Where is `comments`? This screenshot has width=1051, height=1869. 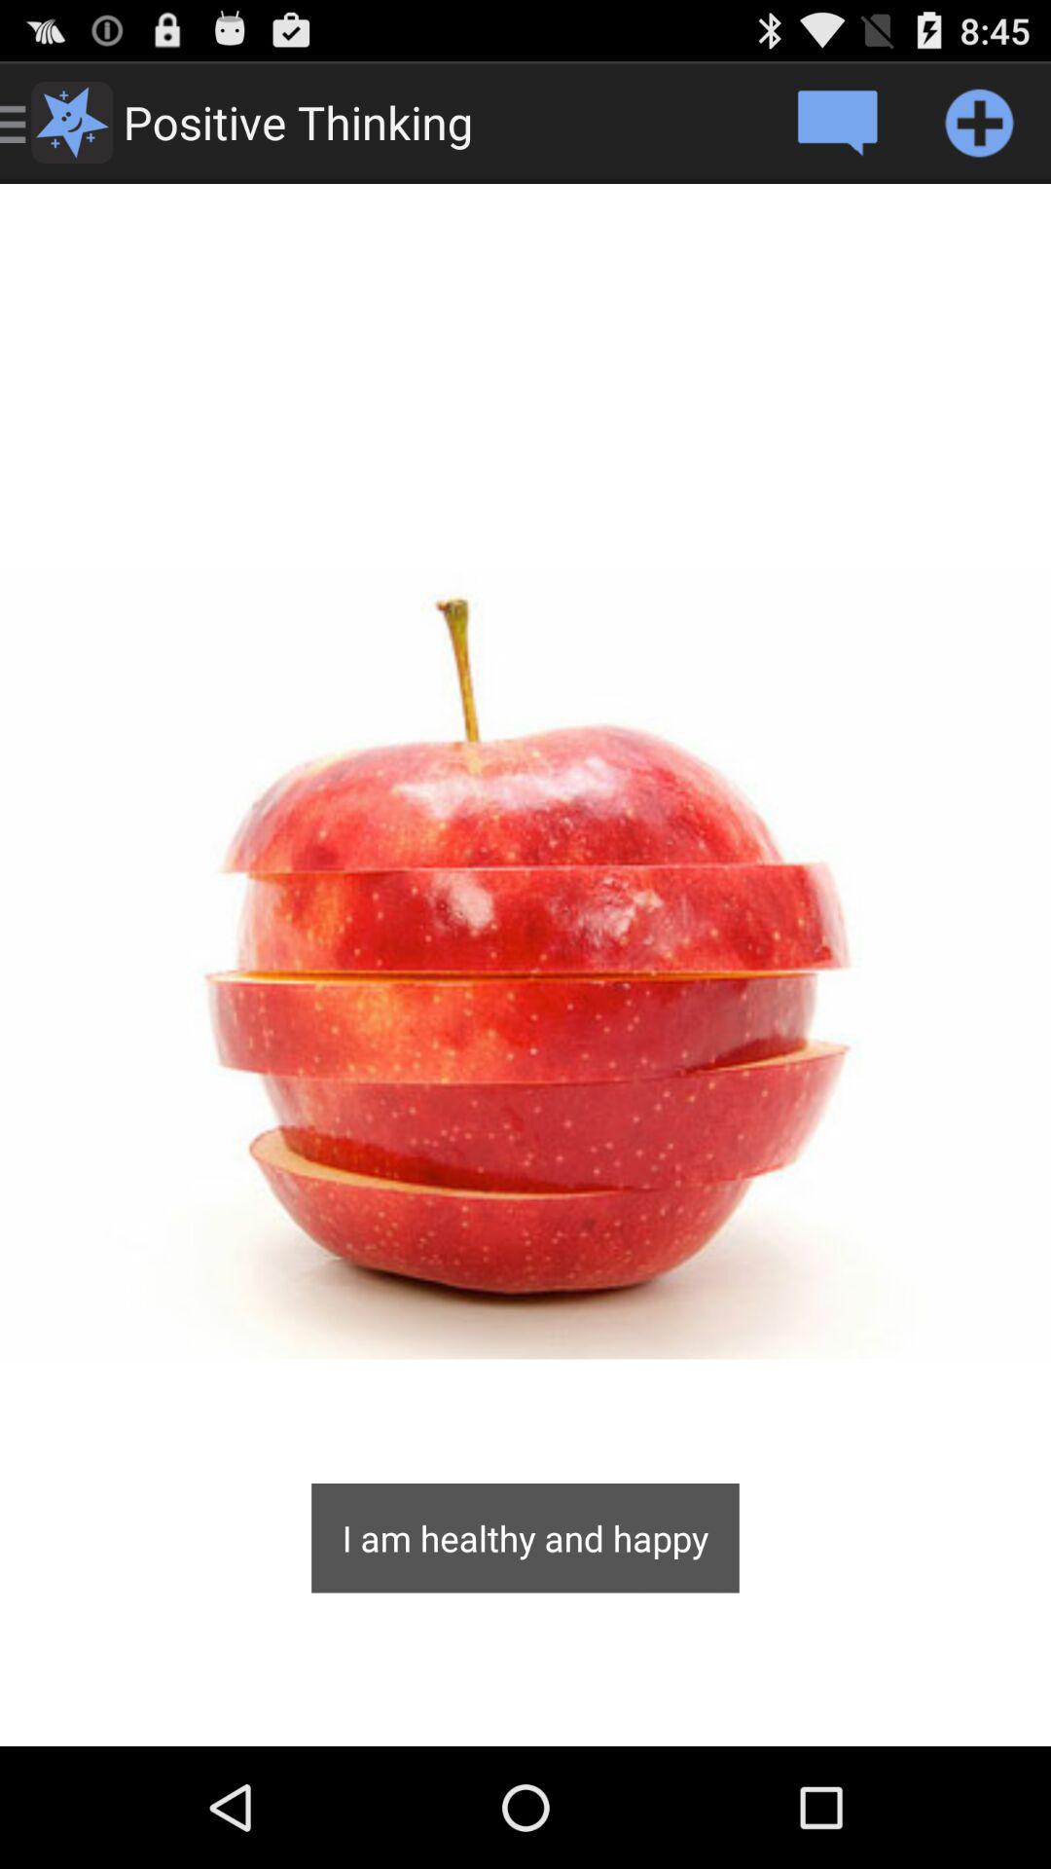 comments is located at coordinates (837, 123).